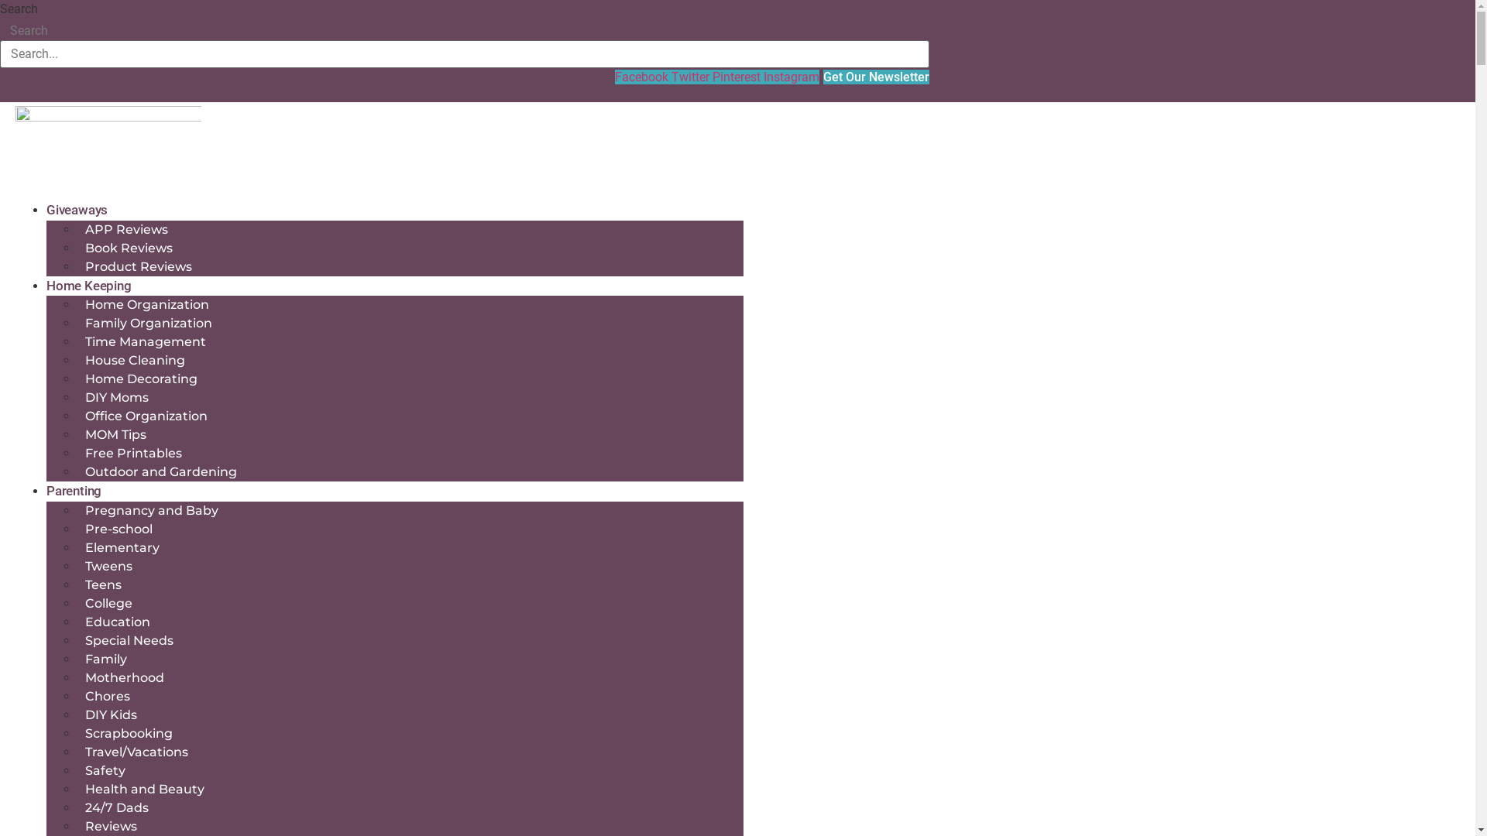  What do you see at coordinates (112, 715) in the screenshot?
I see `DIY Kids` at bounding box center [112, 715].